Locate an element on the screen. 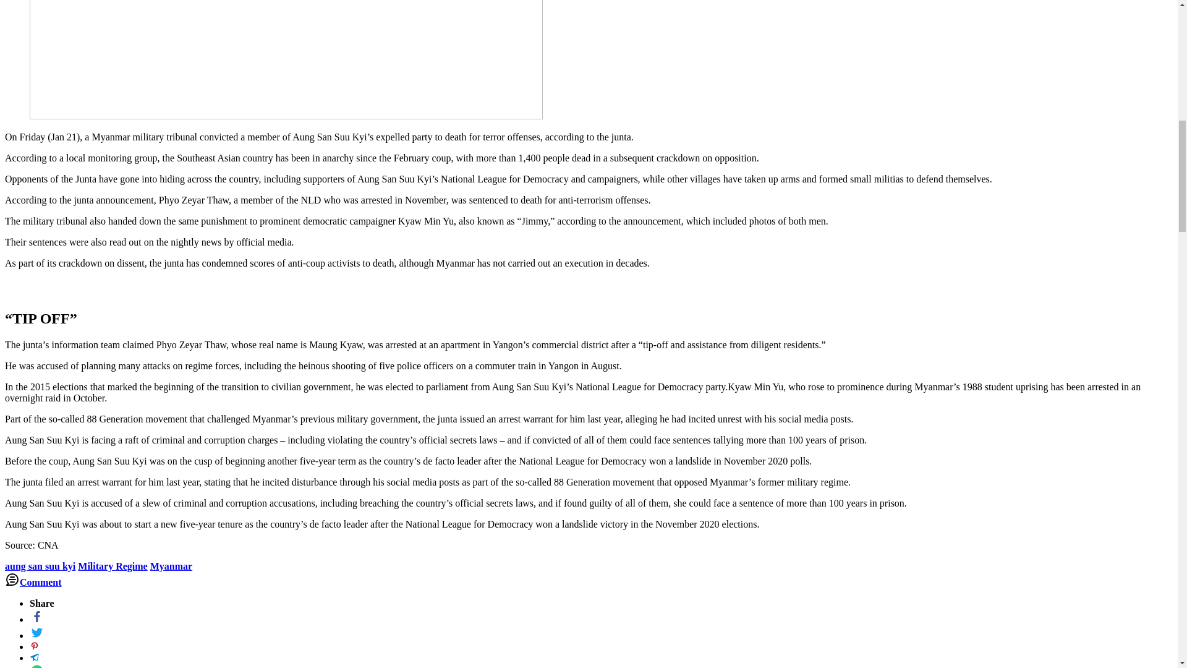 The width and height of the screenshot is (1187, 668). Tweet This is located at coordinates (37, 635).